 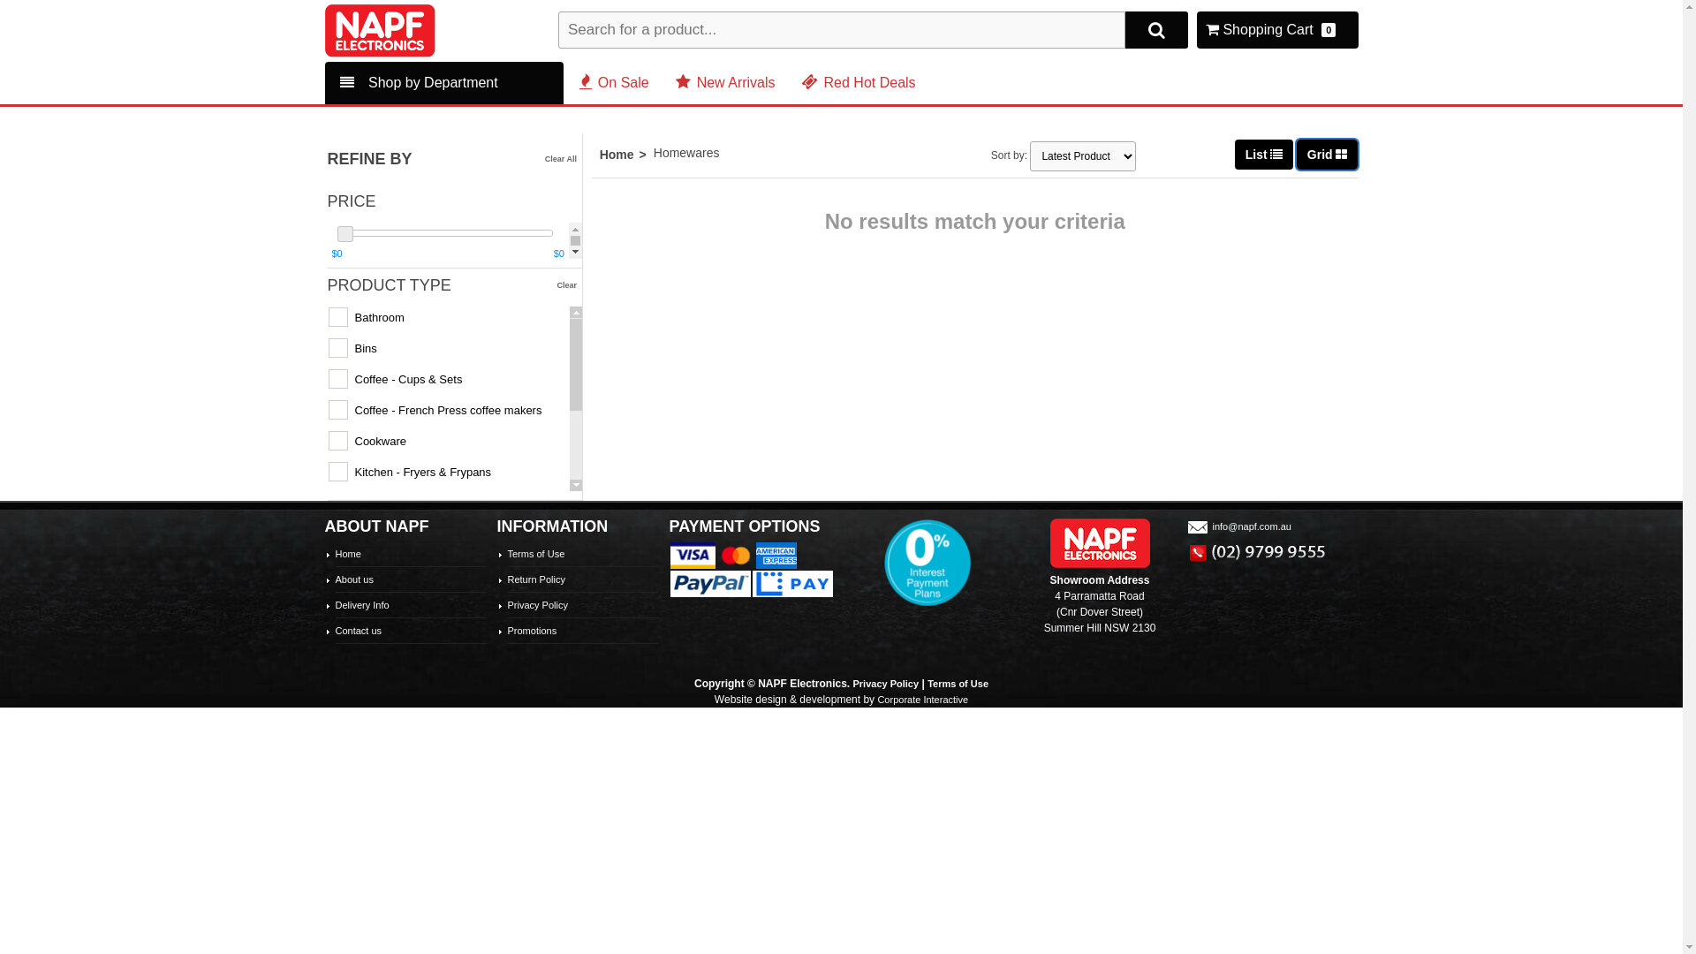 I want to click on Home, so click(x=348, y=554).